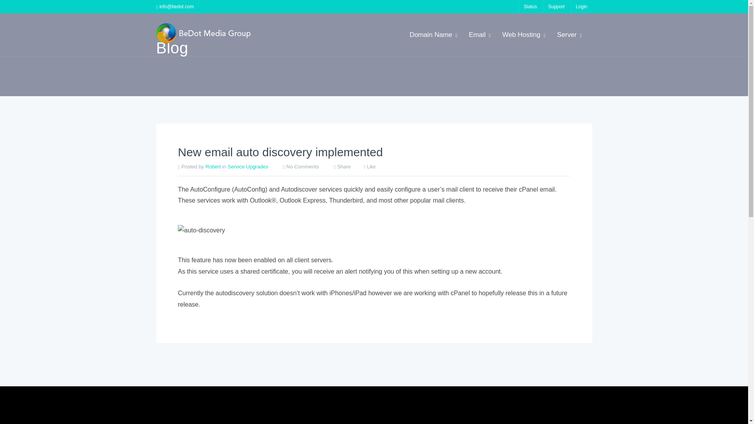 This screenshot has height=424, width=754. Describe the element at coordinates (213, 166) in the screenshot. I see `Robert` at that location.